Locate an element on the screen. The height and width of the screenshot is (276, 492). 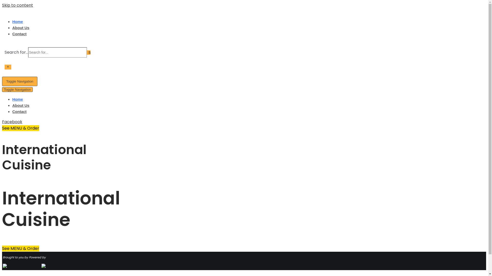
Toggle Navigation is located at coordinates (17, 89).